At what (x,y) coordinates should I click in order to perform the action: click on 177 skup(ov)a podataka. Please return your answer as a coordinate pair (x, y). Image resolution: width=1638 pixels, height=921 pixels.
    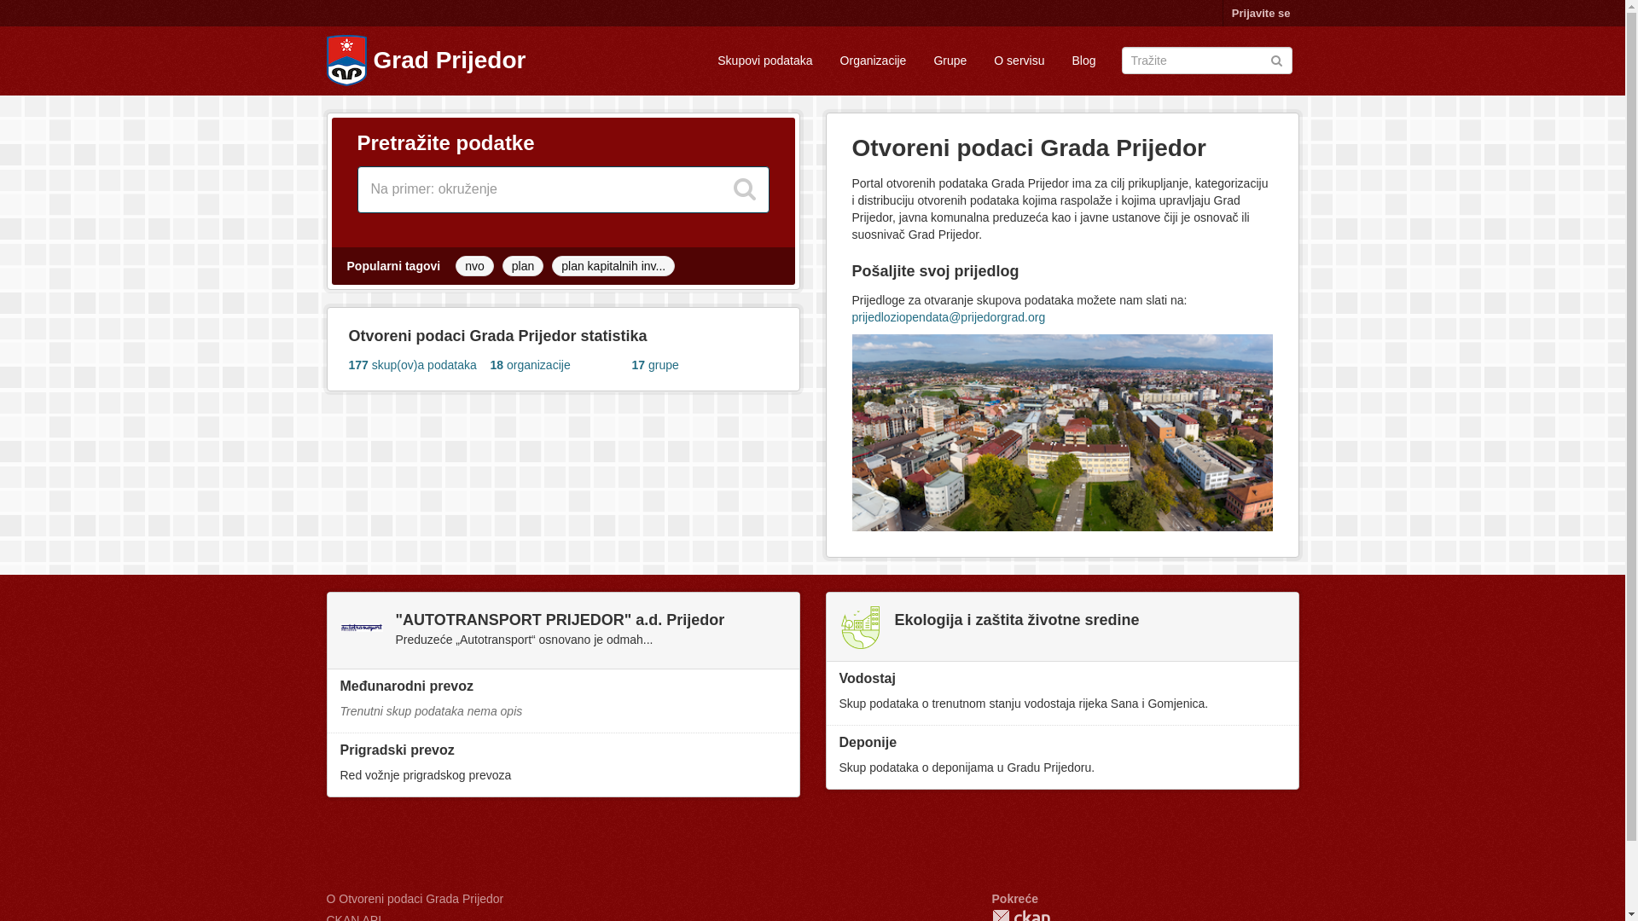
    Looking at the image, I should click on (419, 365).